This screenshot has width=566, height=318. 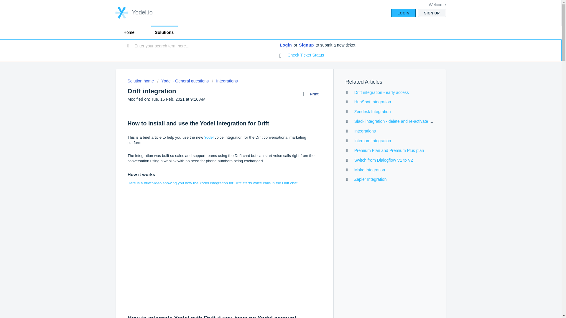 I want to click on Intercom Integration, so click(x=373, y=141).